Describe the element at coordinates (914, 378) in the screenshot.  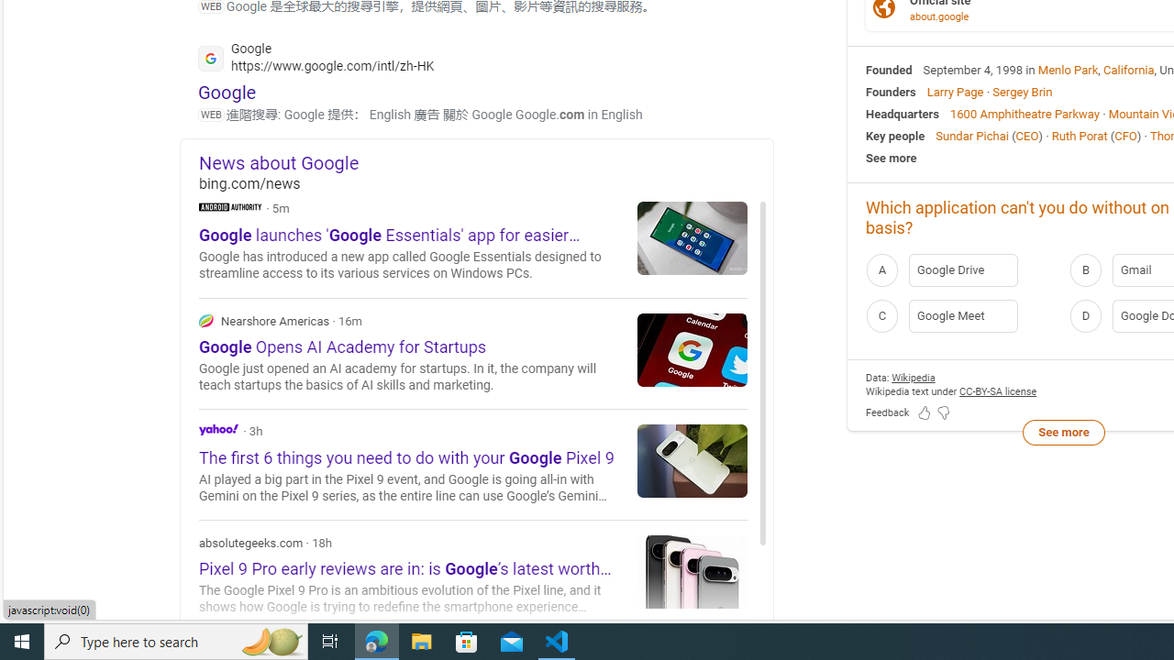
I see `Data attribution Wikipedia` at that location.